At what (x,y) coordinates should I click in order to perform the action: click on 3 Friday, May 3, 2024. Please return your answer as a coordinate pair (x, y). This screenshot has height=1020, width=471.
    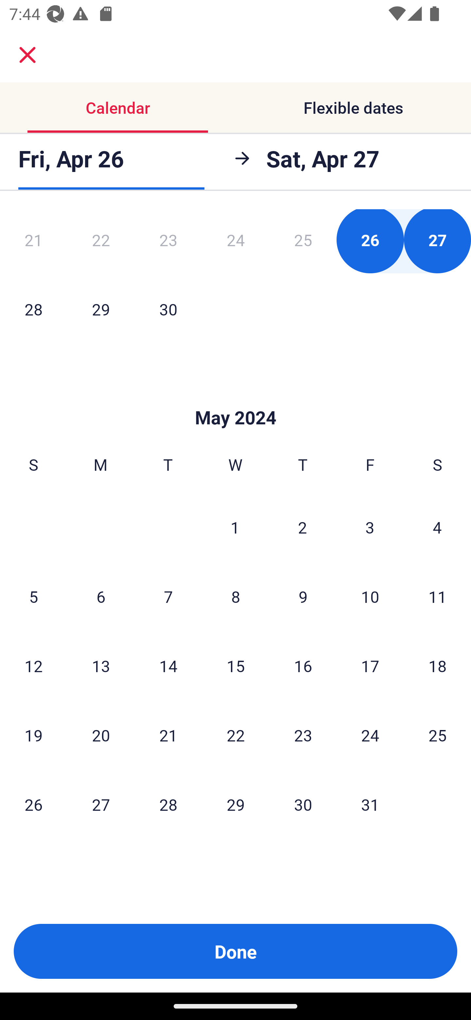
    Looking at the image, I should click on (370, 527).